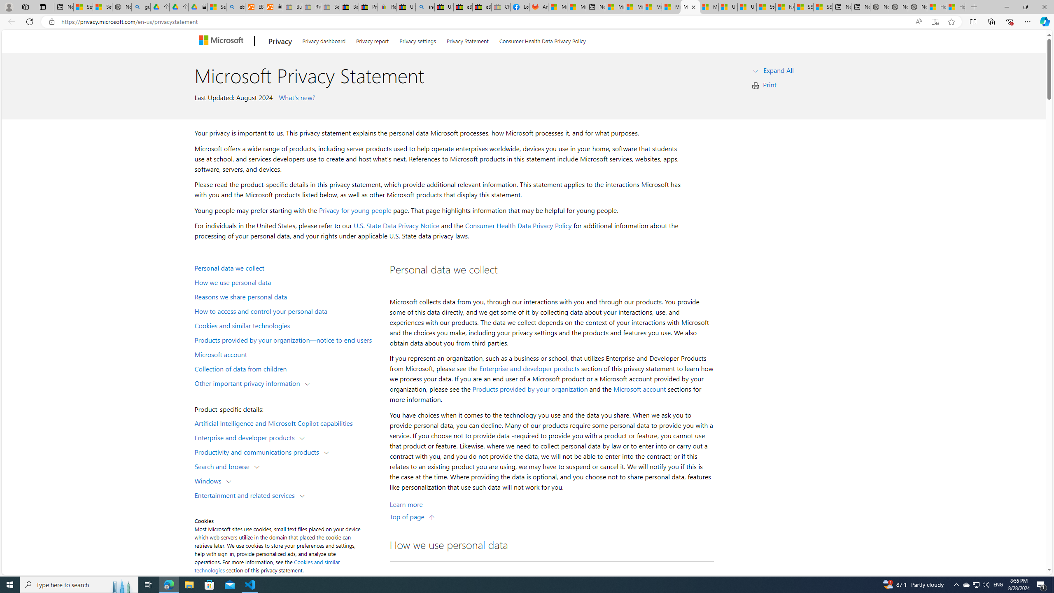 Image resolution: width=1054 pixels, height=593 pixels. Describe the element at coordinates (1044, 7) in the screenshot. I see `Close` at that location.